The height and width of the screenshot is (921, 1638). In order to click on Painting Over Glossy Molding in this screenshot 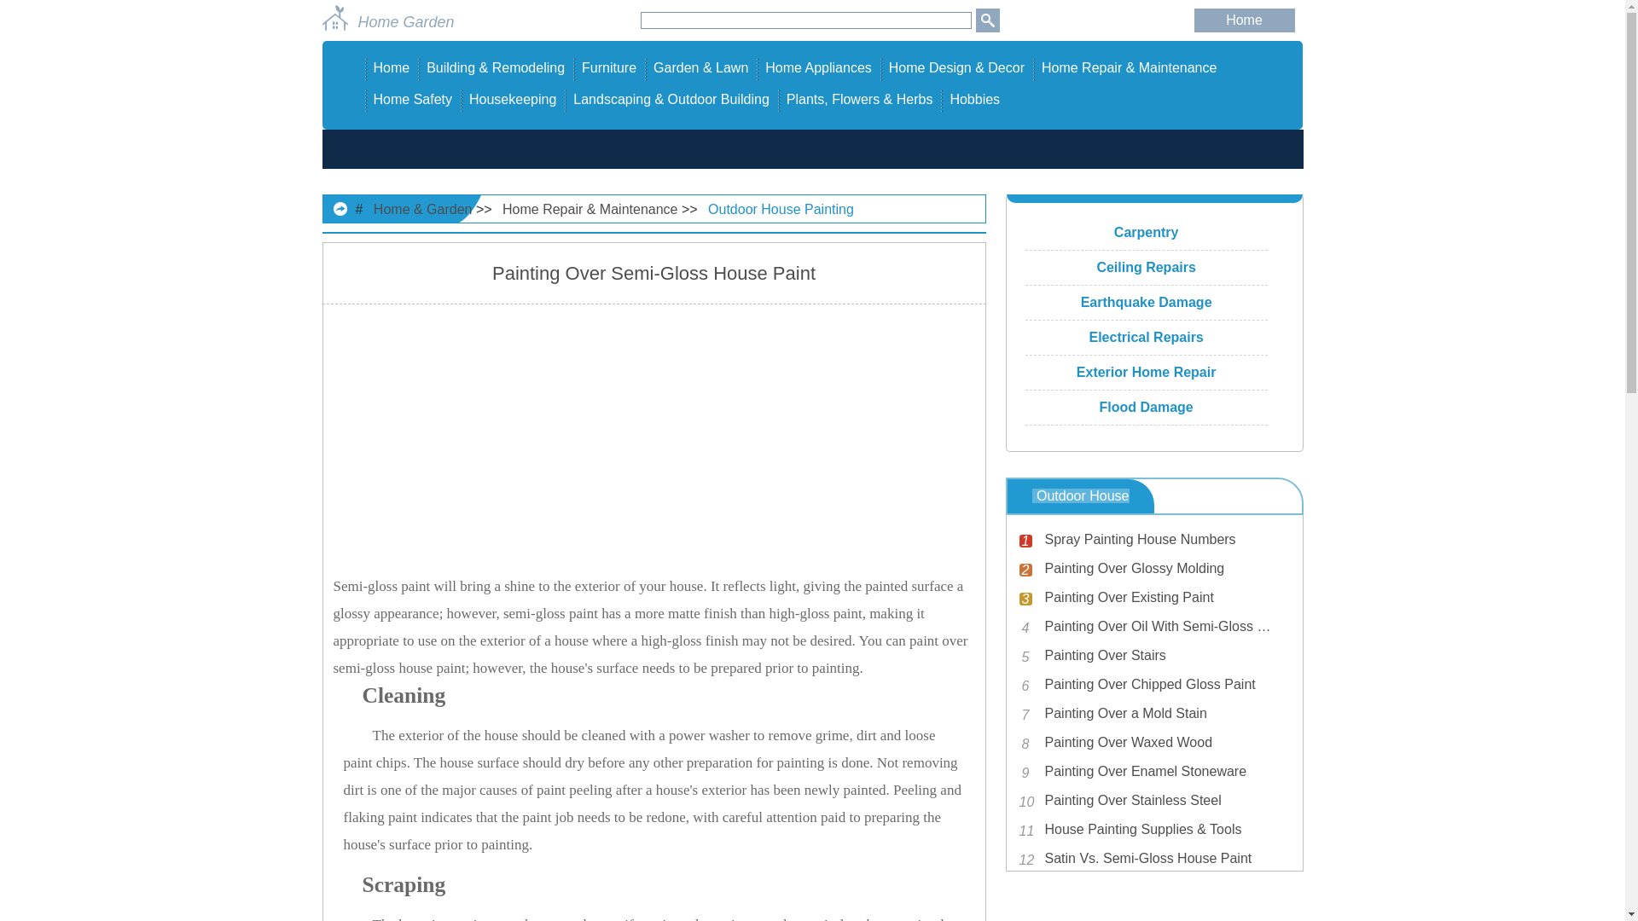, I will do `click(1157, 569)`.